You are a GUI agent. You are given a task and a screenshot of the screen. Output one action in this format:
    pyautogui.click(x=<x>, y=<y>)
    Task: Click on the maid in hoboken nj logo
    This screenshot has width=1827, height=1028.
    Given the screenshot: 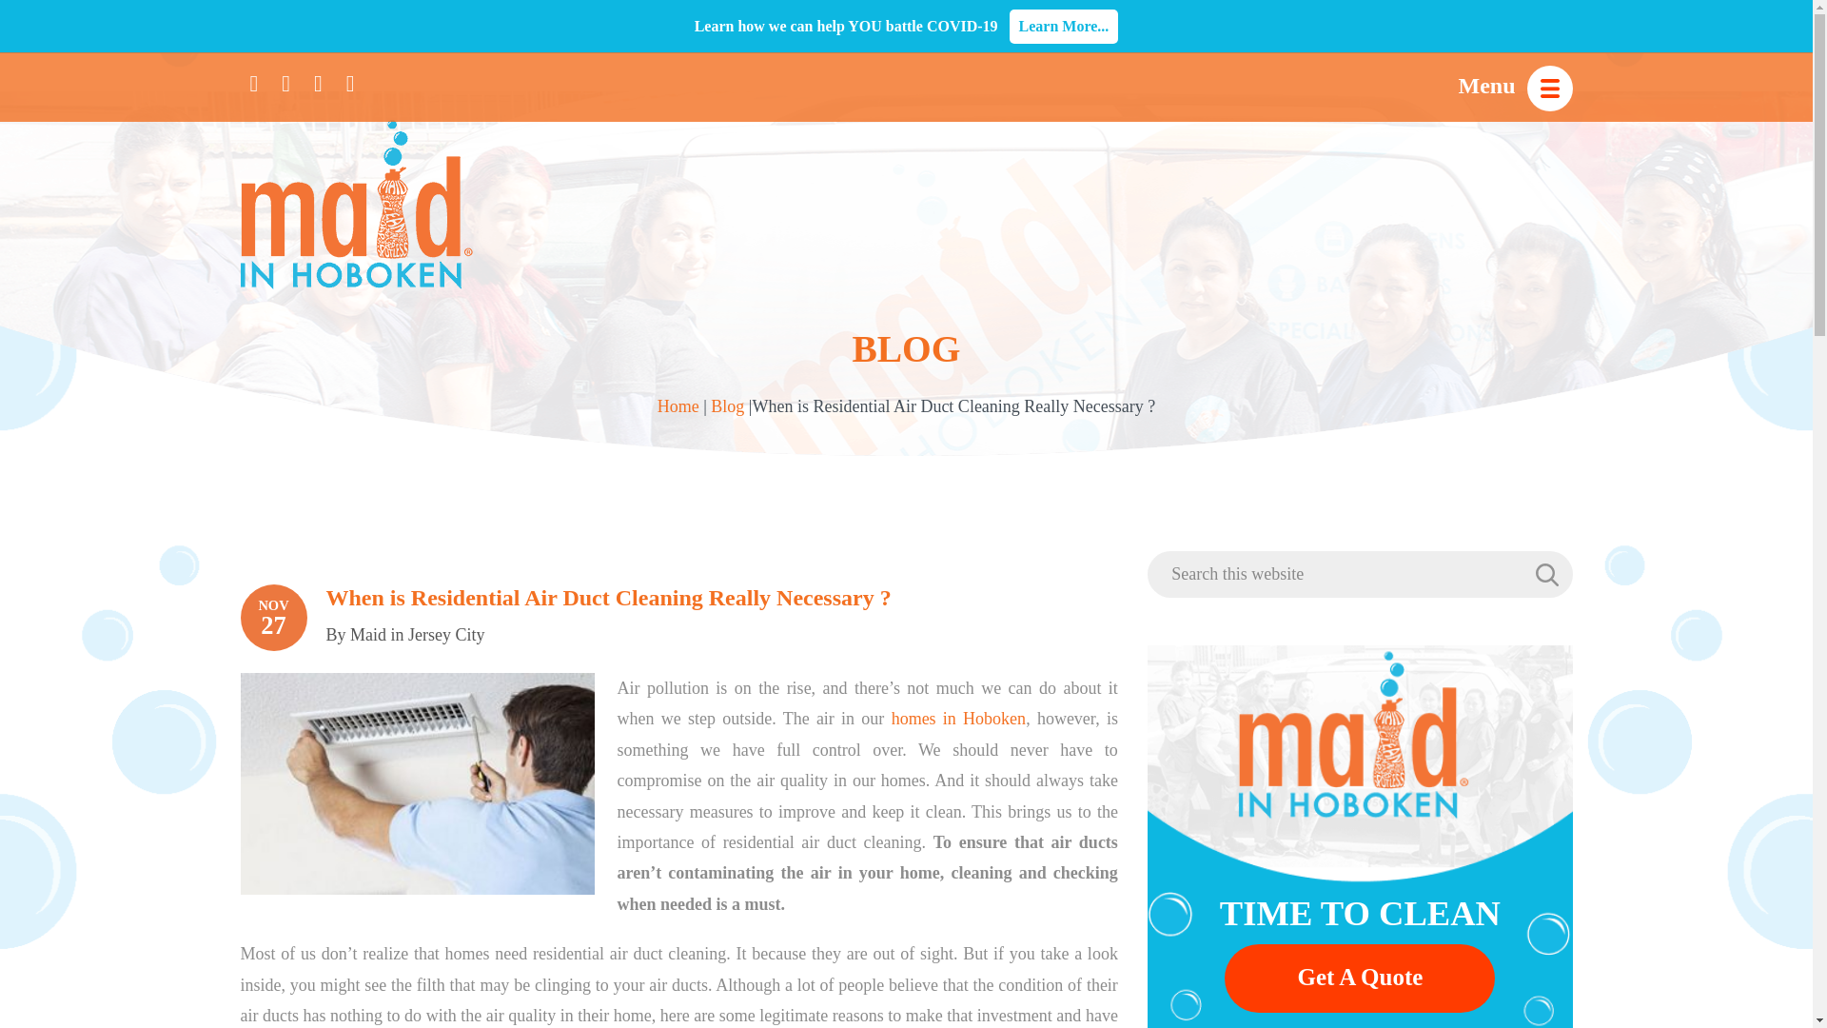 What is the action you would take?
    pyautogui.click(x=355, y=204)
    